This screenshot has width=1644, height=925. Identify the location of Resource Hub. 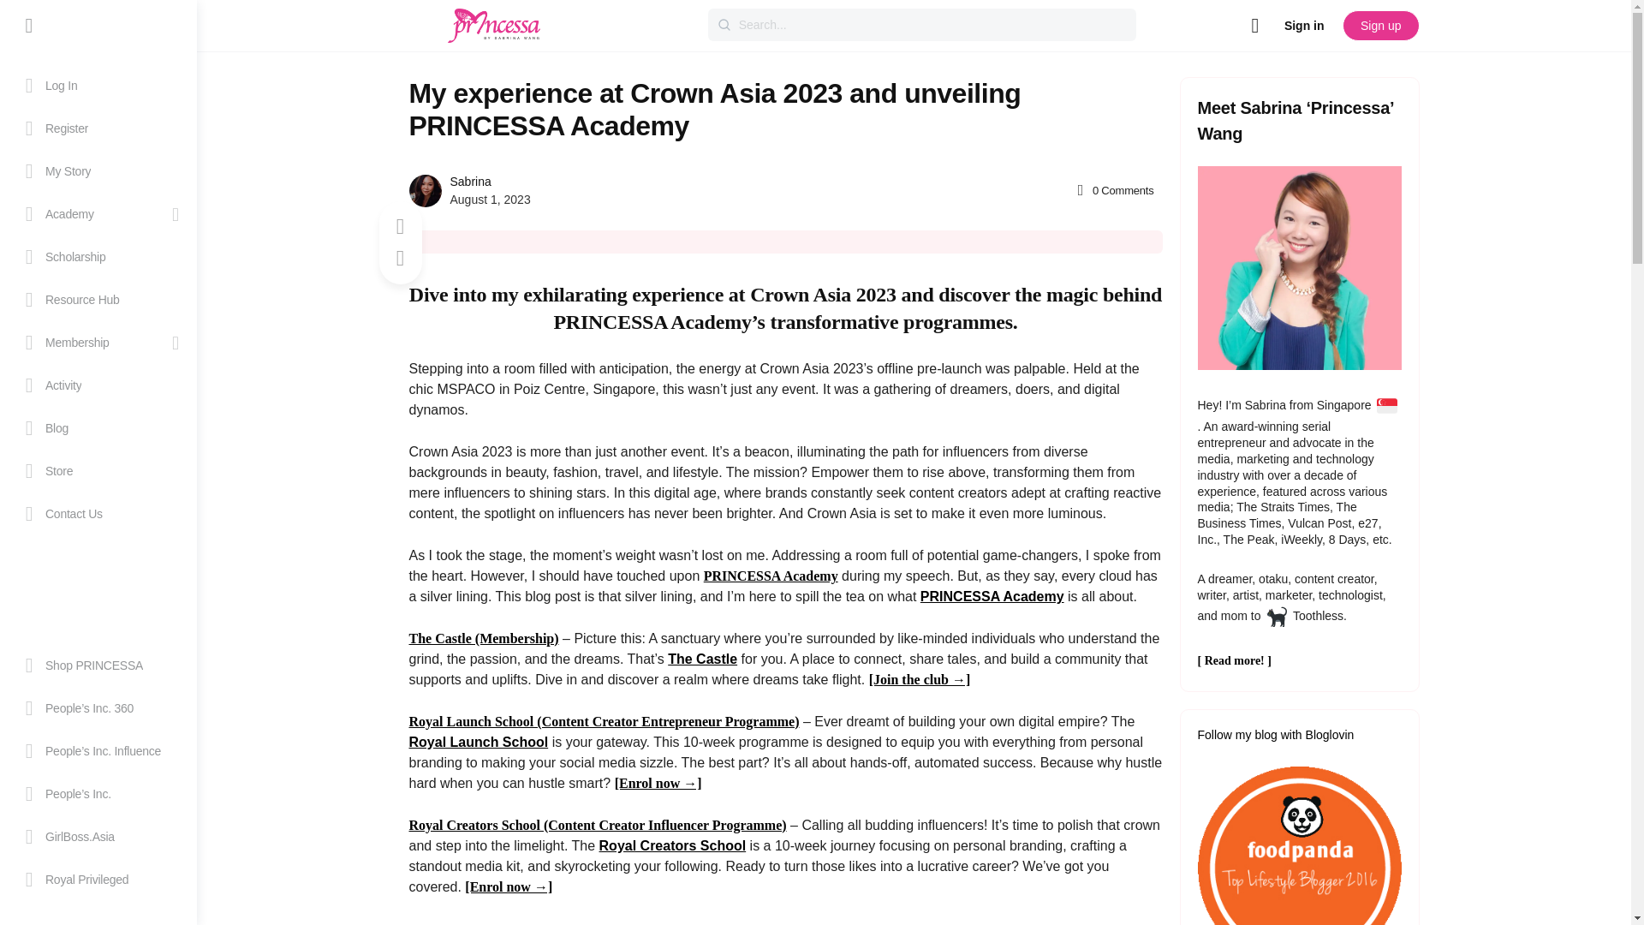
(98, 300).